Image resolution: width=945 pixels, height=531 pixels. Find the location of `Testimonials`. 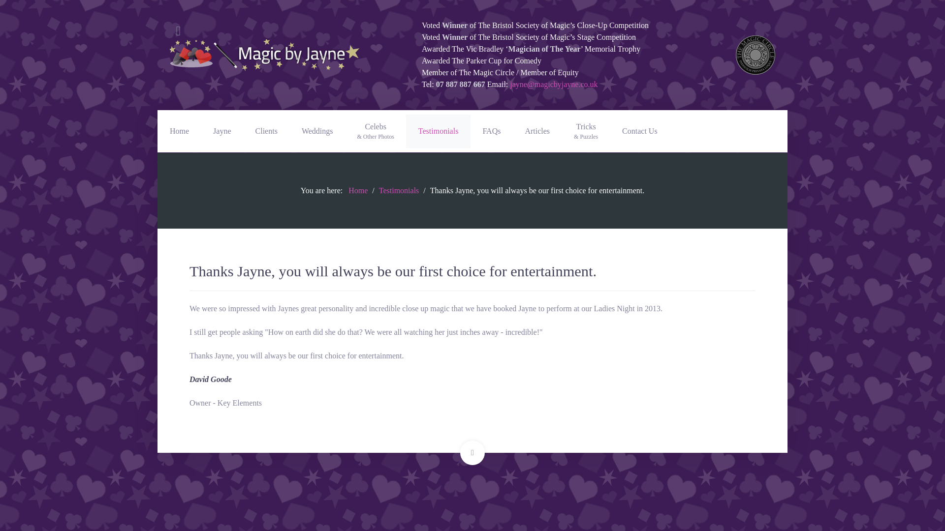

Testimonials is located at coordinates (399, 191).